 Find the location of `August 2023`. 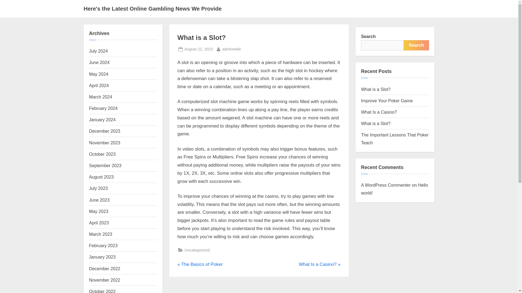

August 2023 is located at coordinates (103, 108).